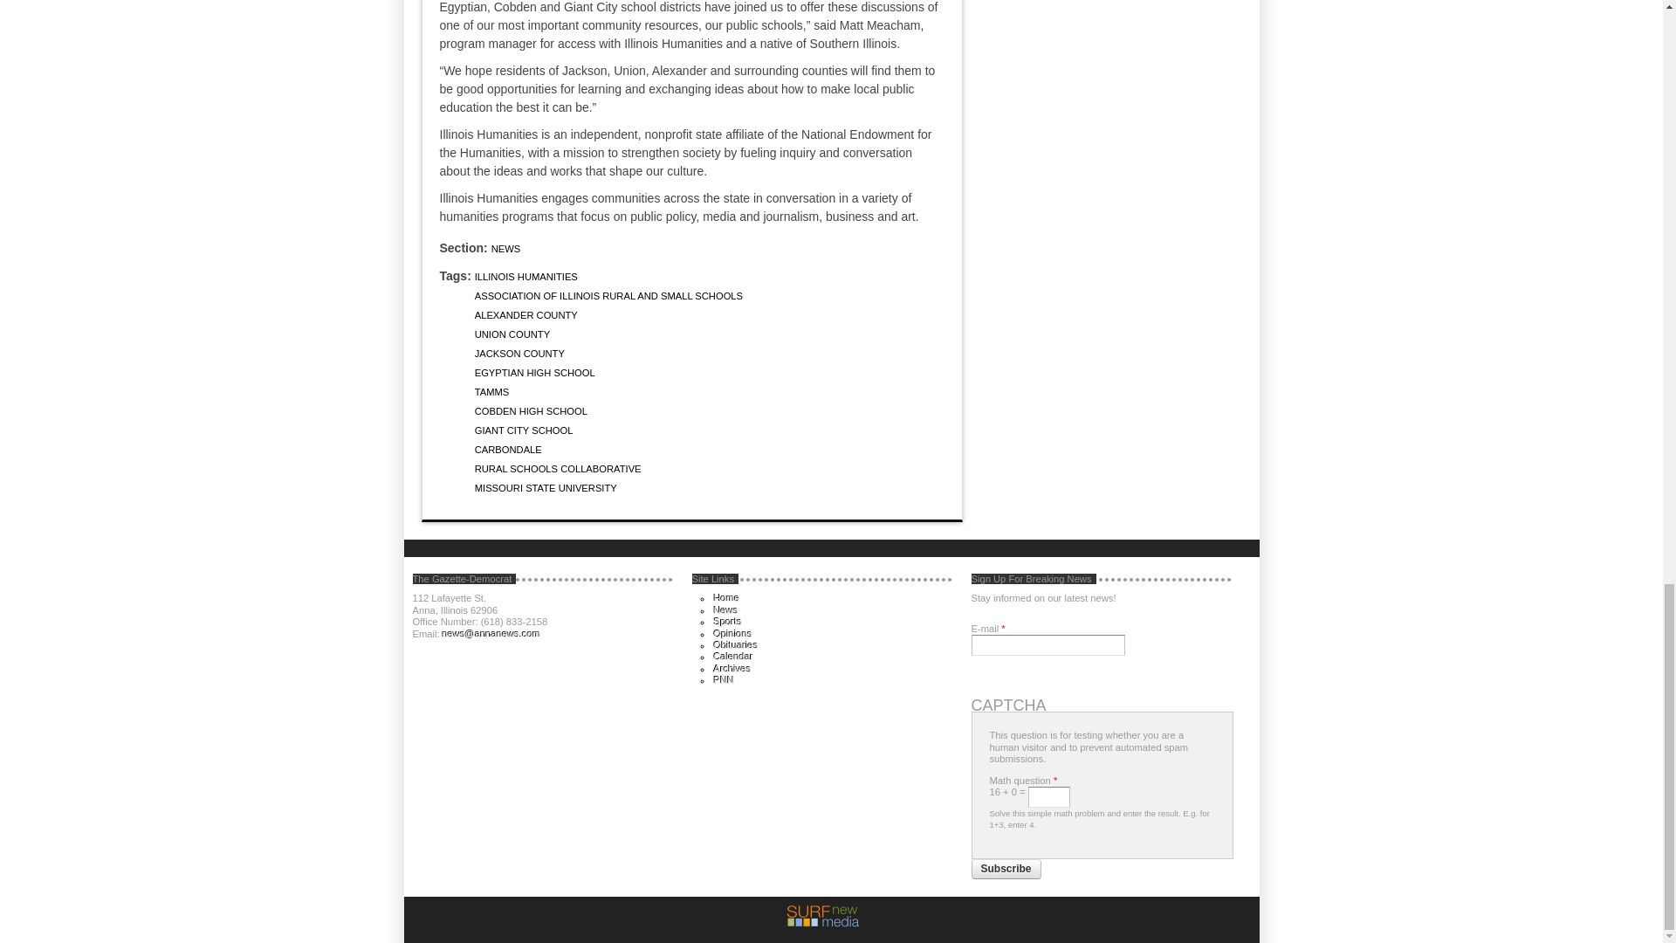 The image size is (1676, 943). I want to click on Sports, so click(728, 622).